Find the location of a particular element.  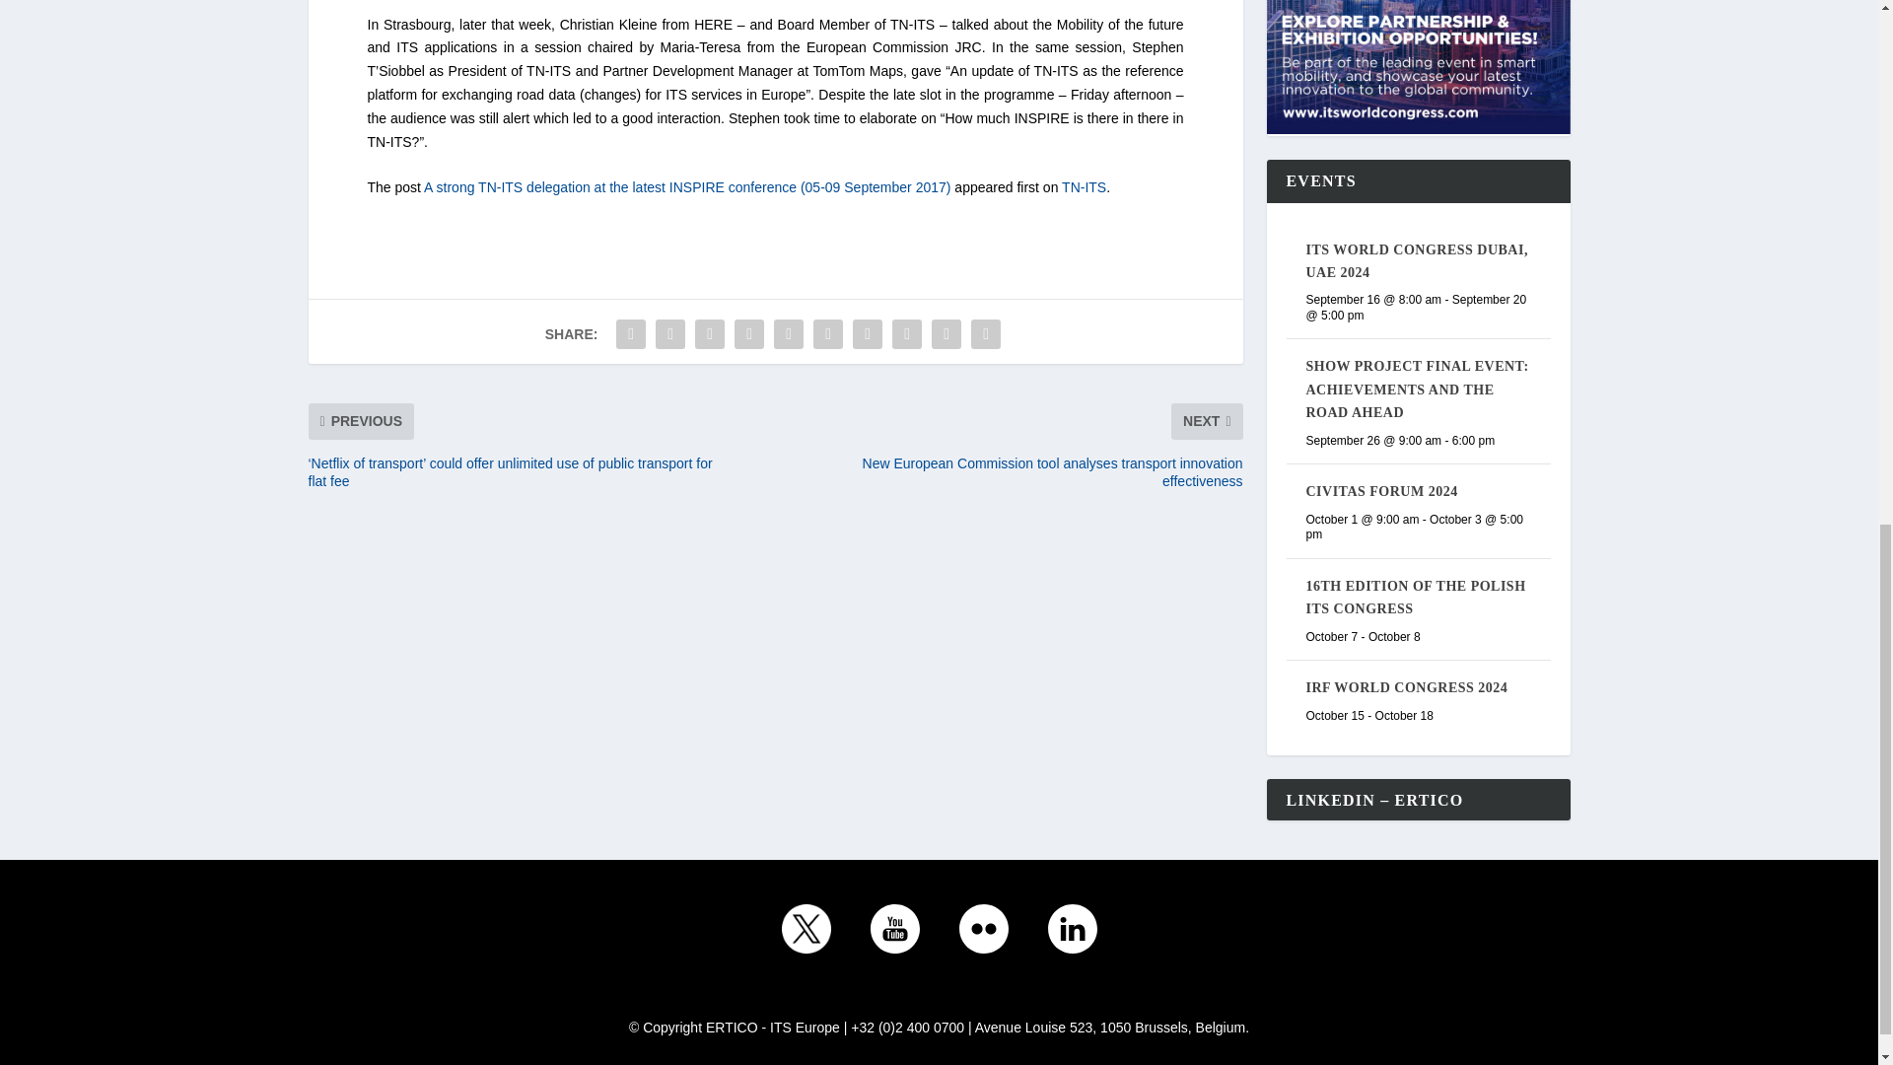

TN-ITS is located at coordinates (1084, 187).